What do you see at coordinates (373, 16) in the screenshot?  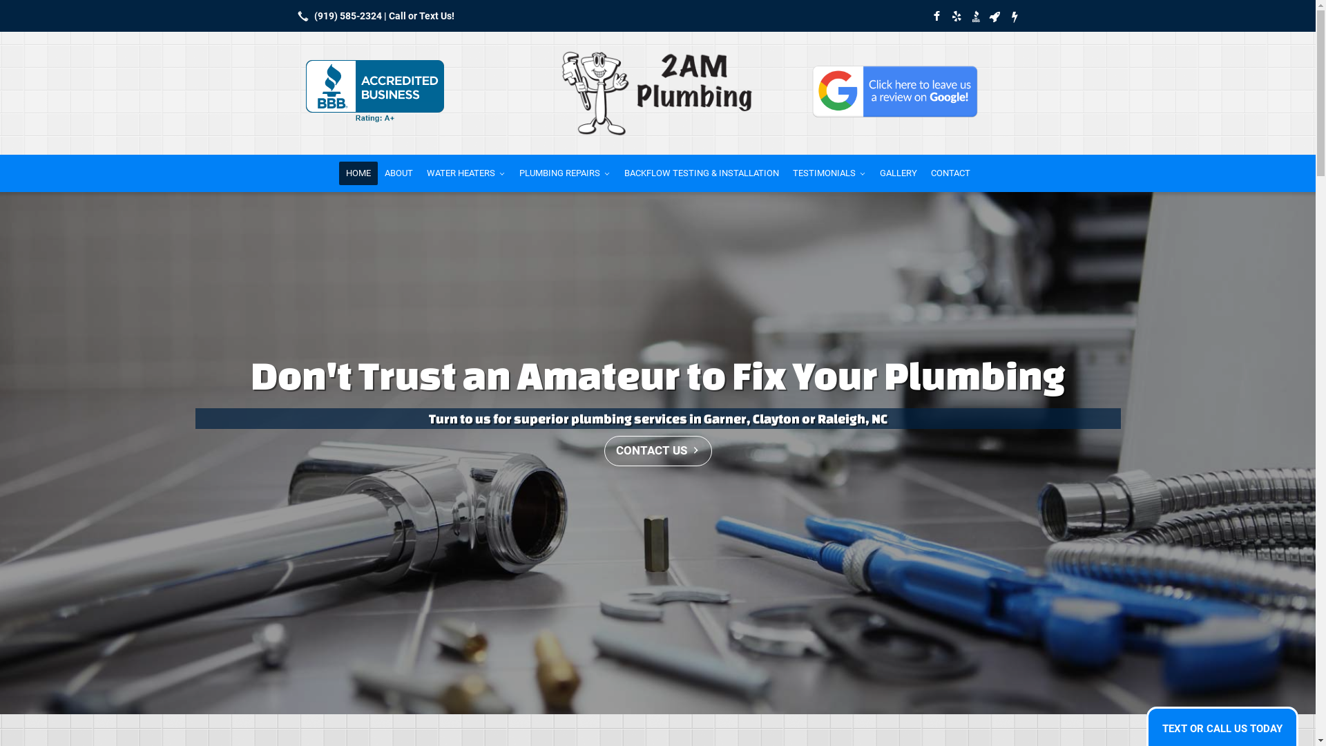 I see `(919) 585-2324` at bounding box center [373, 16].